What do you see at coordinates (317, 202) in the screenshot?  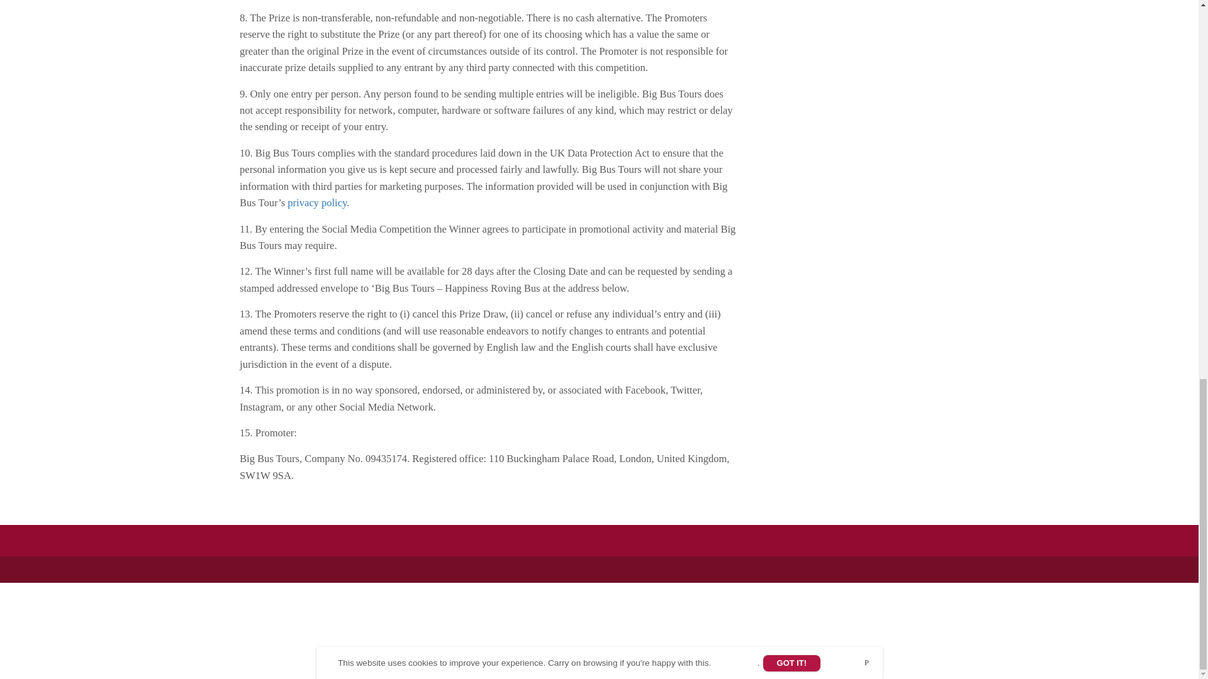 I see `privacy policy` at bounding box center [317, 202].